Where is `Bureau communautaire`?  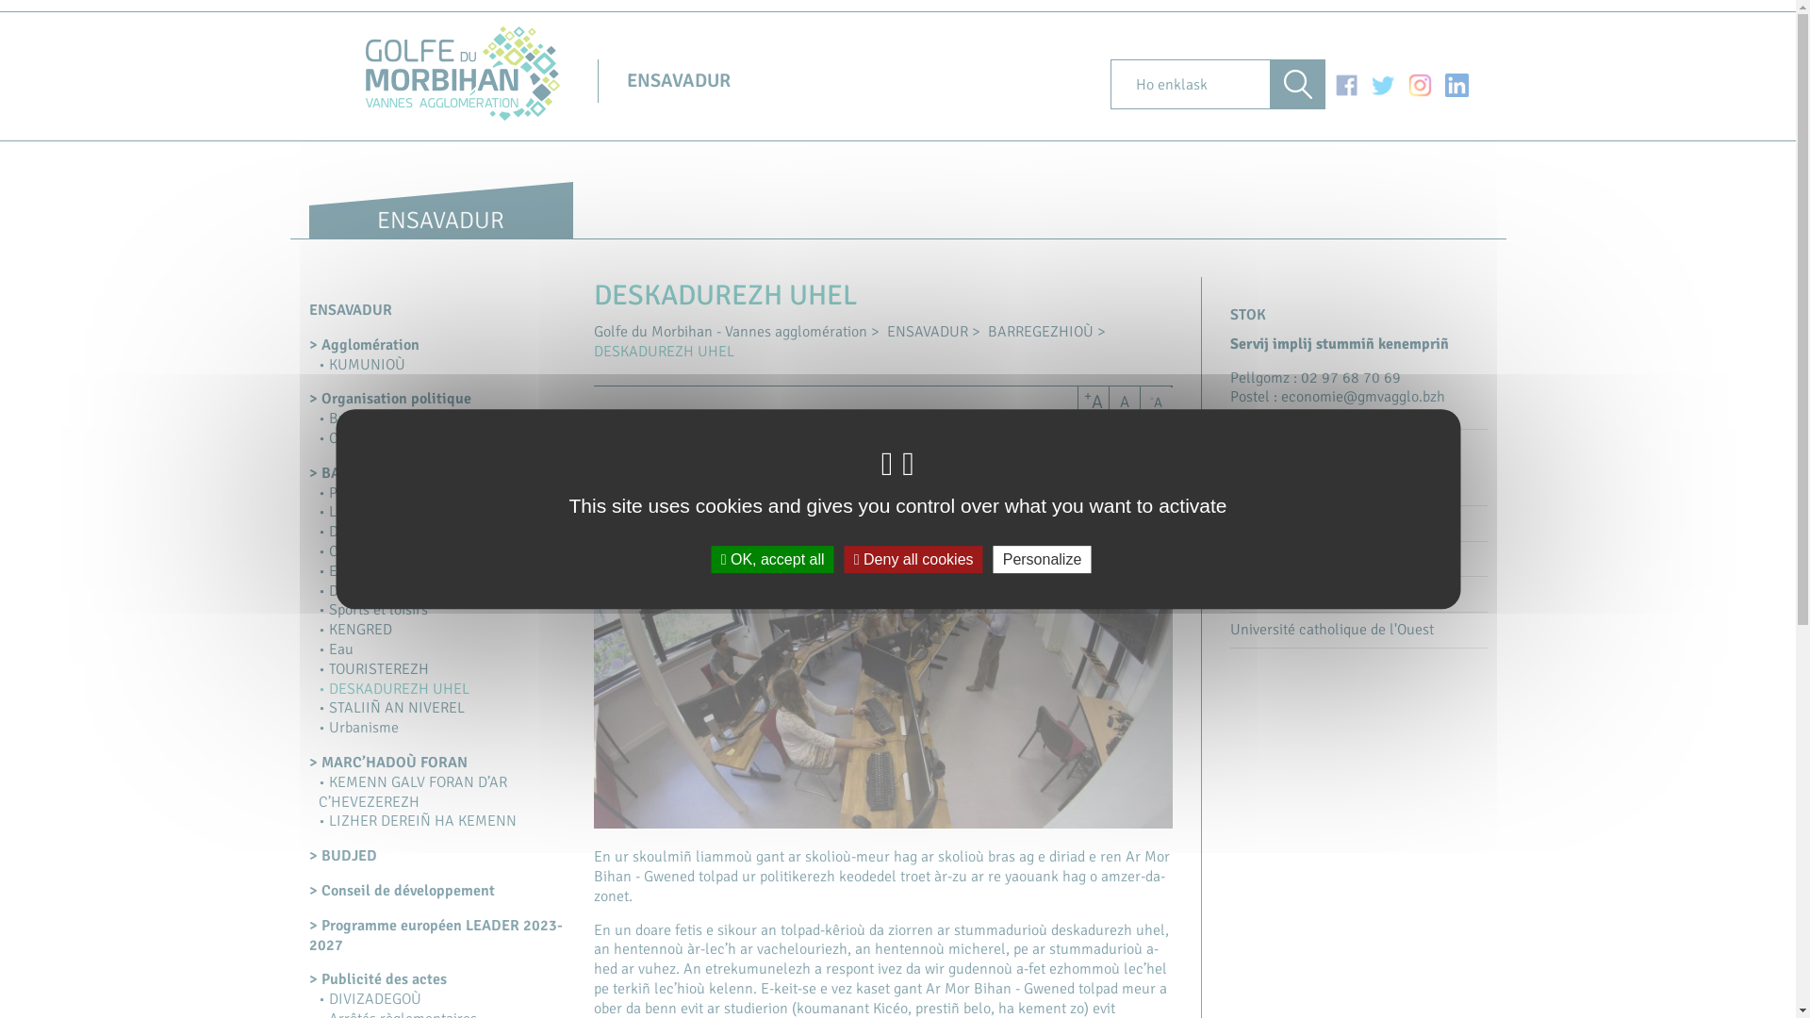
Bureau communautaire is located at coordinates (400, 419).